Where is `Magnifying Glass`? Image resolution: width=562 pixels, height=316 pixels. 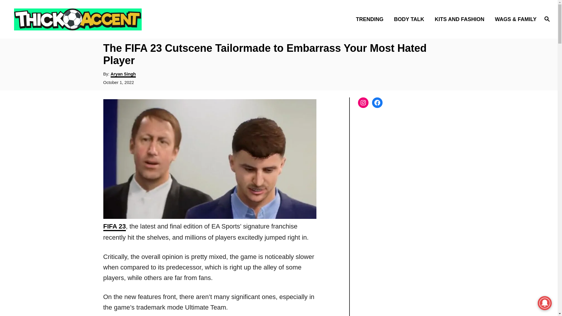
Magnifying Glass is located at coordinates (547, 18).